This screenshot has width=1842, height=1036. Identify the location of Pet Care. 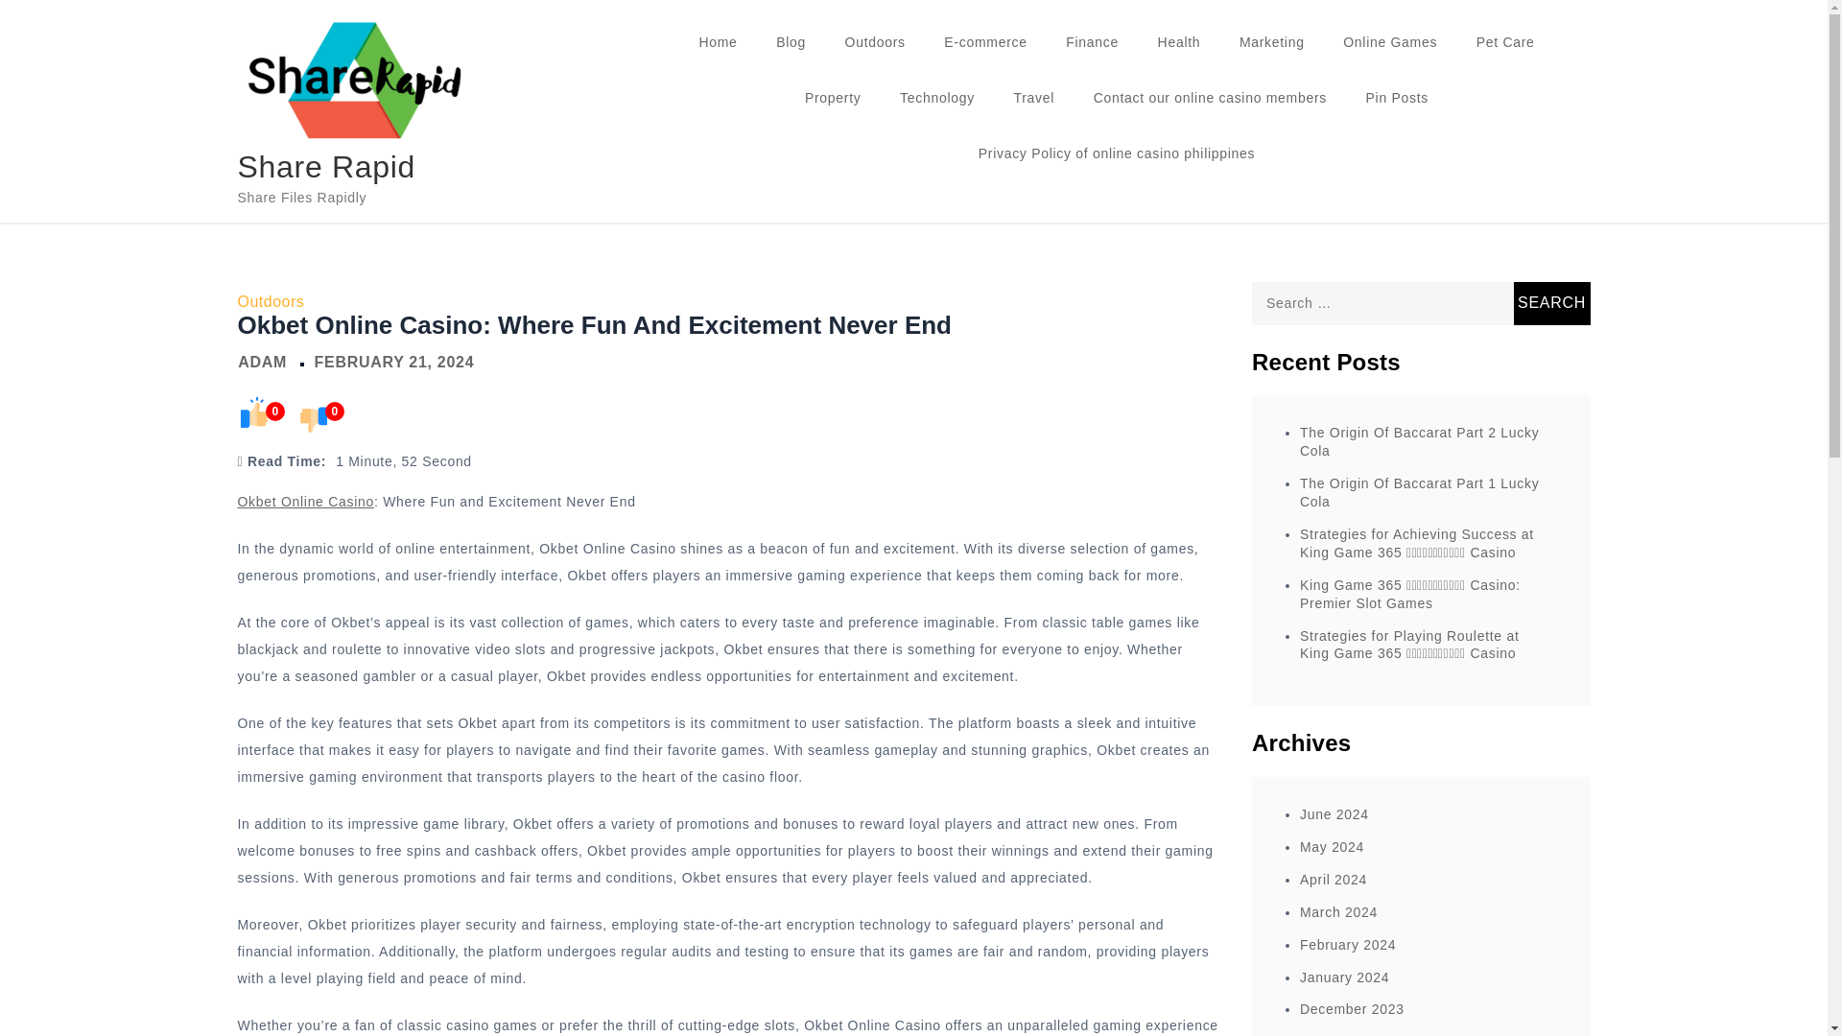
(1505, 42).